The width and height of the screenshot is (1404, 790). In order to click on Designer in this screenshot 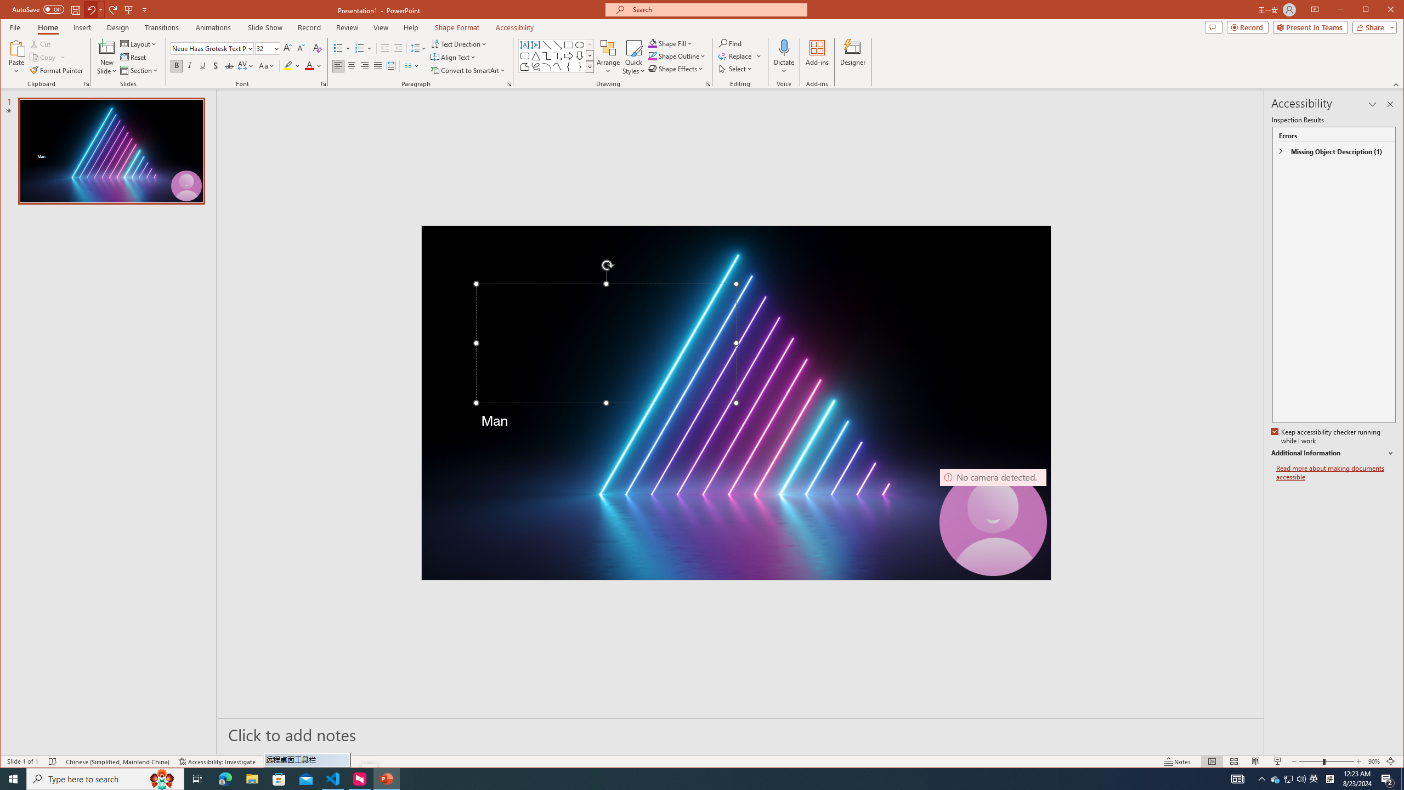, I will do `click(853, 57)`.